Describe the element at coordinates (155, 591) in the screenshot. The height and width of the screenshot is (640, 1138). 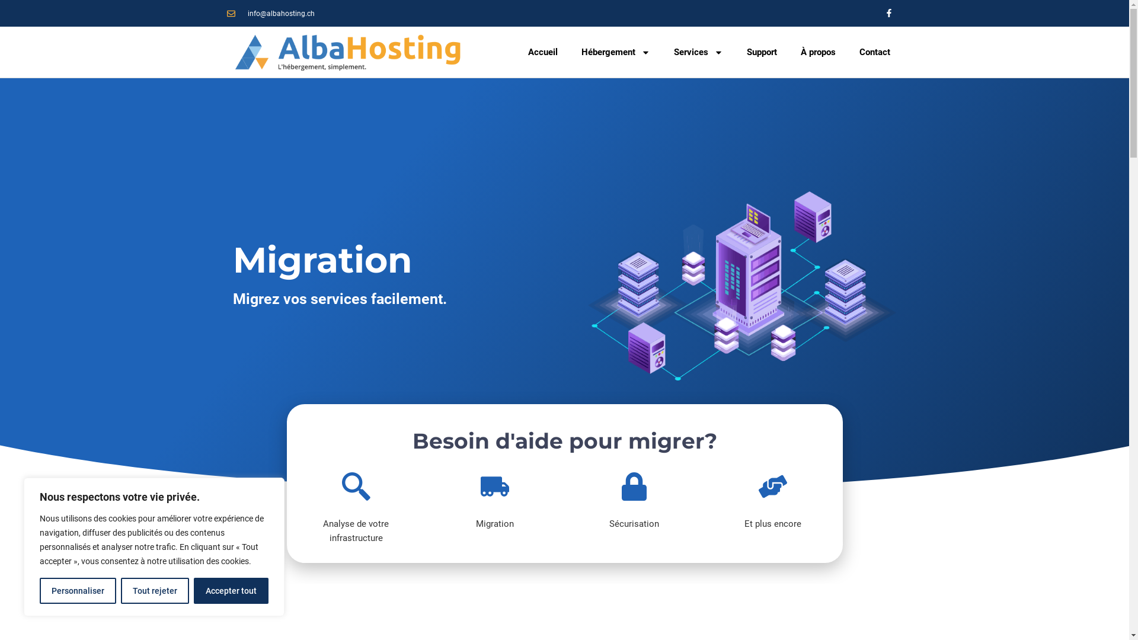
I see `Tout rejeter` at that location.